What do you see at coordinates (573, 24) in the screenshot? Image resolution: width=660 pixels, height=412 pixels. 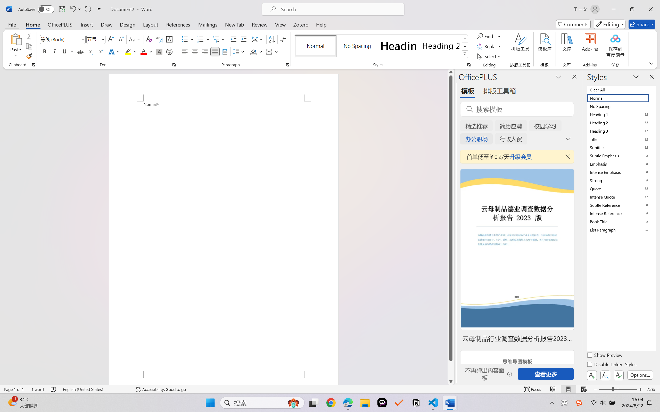 I see `Comments` at bounding box center [573, 24].